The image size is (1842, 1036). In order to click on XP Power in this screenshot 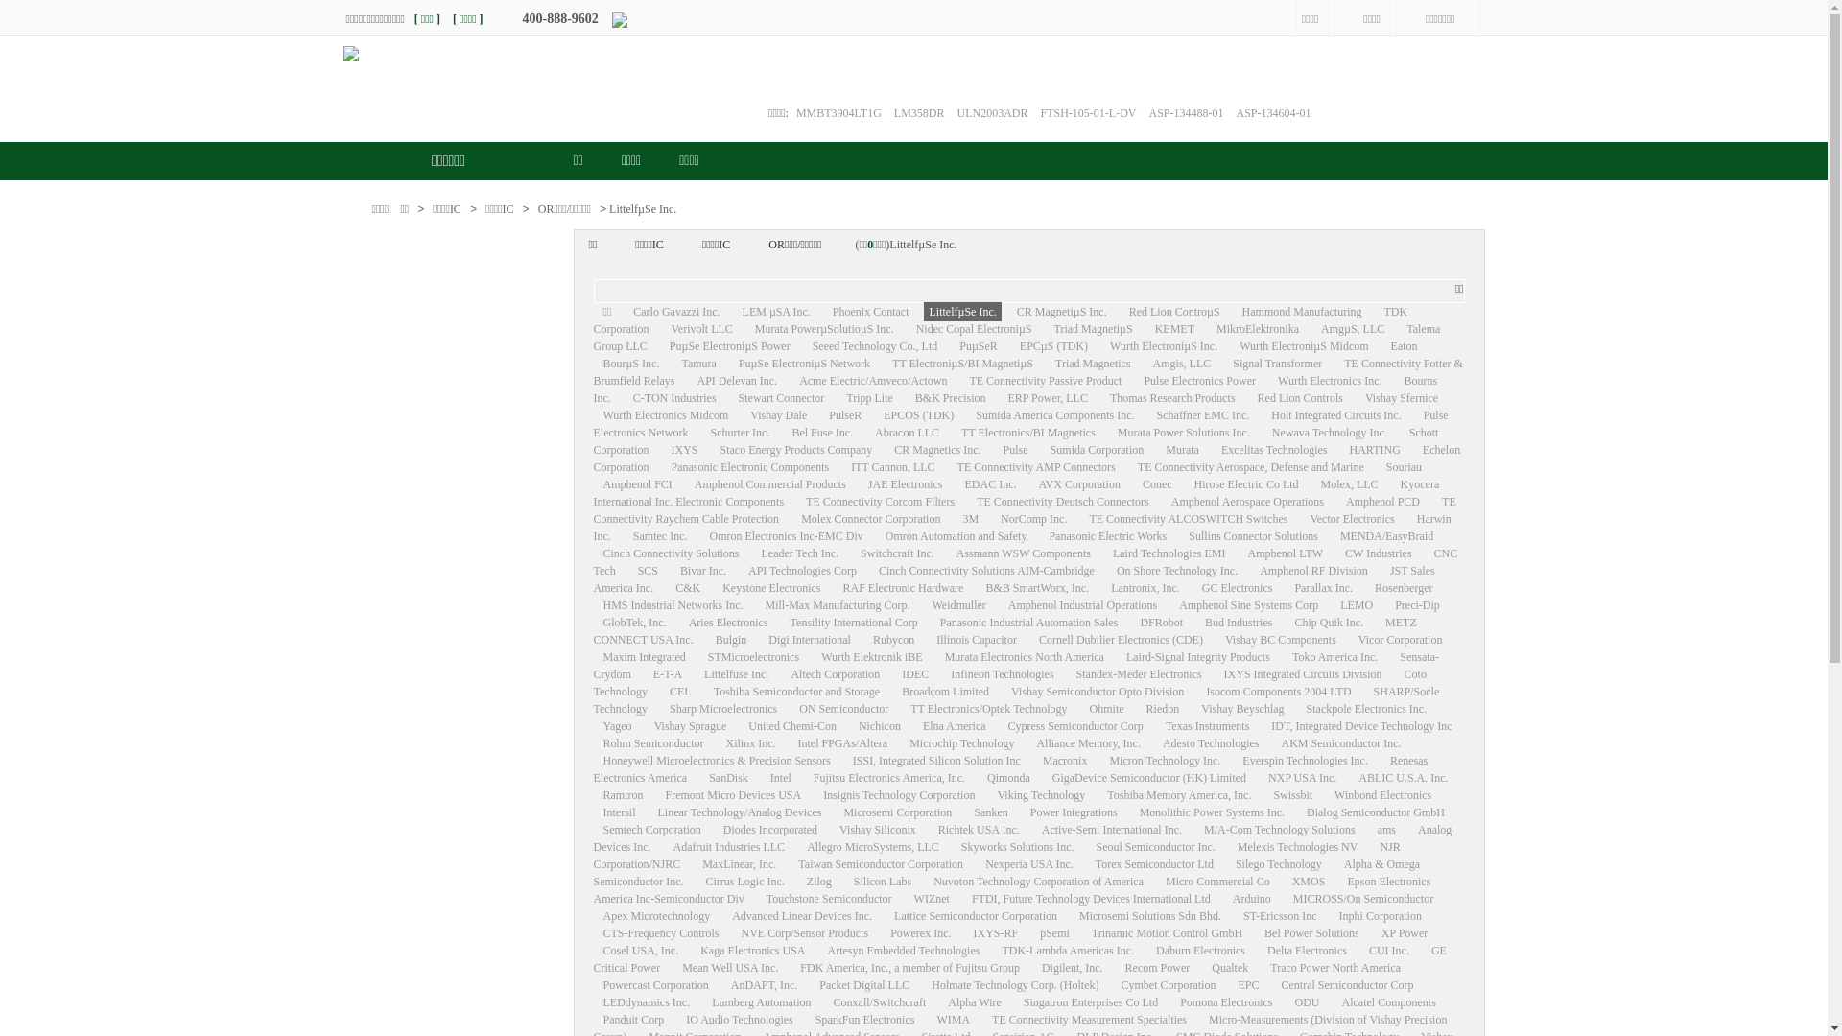, I will do `click(1405, 933)`.